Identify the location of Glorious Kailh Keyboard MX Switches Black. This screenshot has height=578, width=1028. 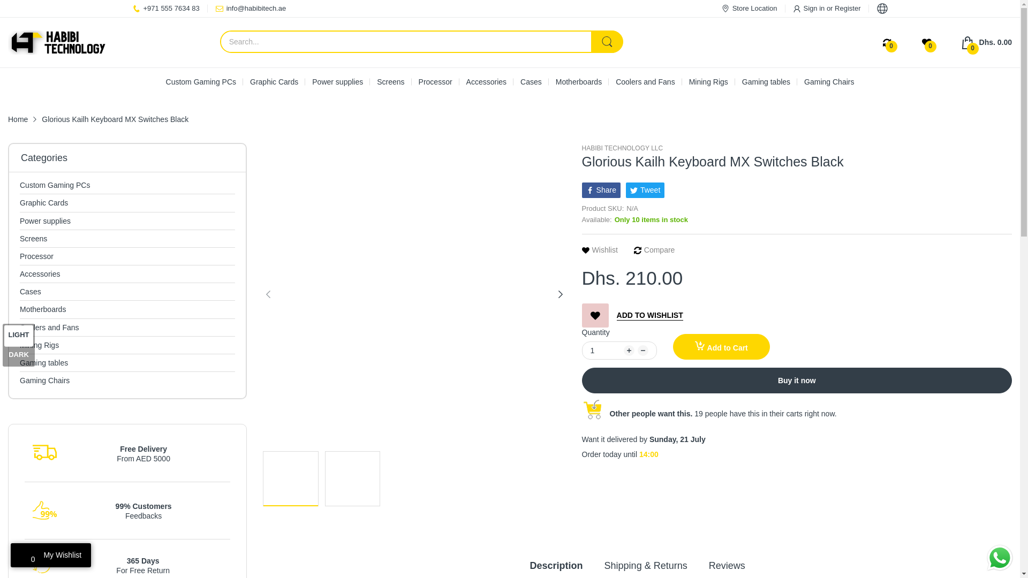
(986, 43).